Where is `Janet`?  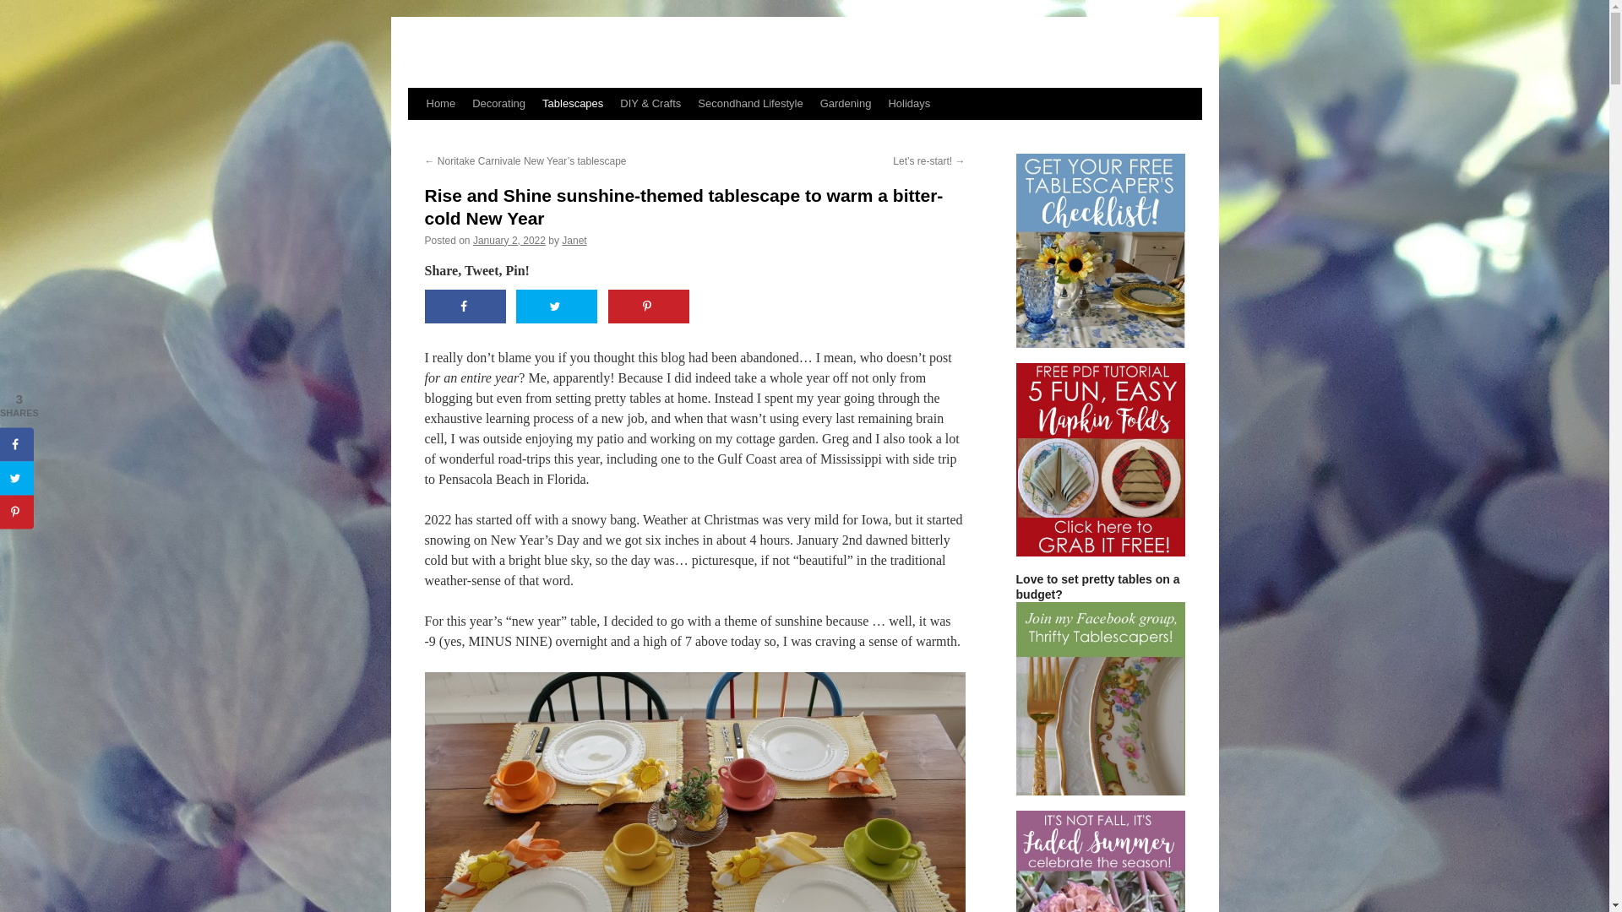
Janet is located at coordinates (573, 240).